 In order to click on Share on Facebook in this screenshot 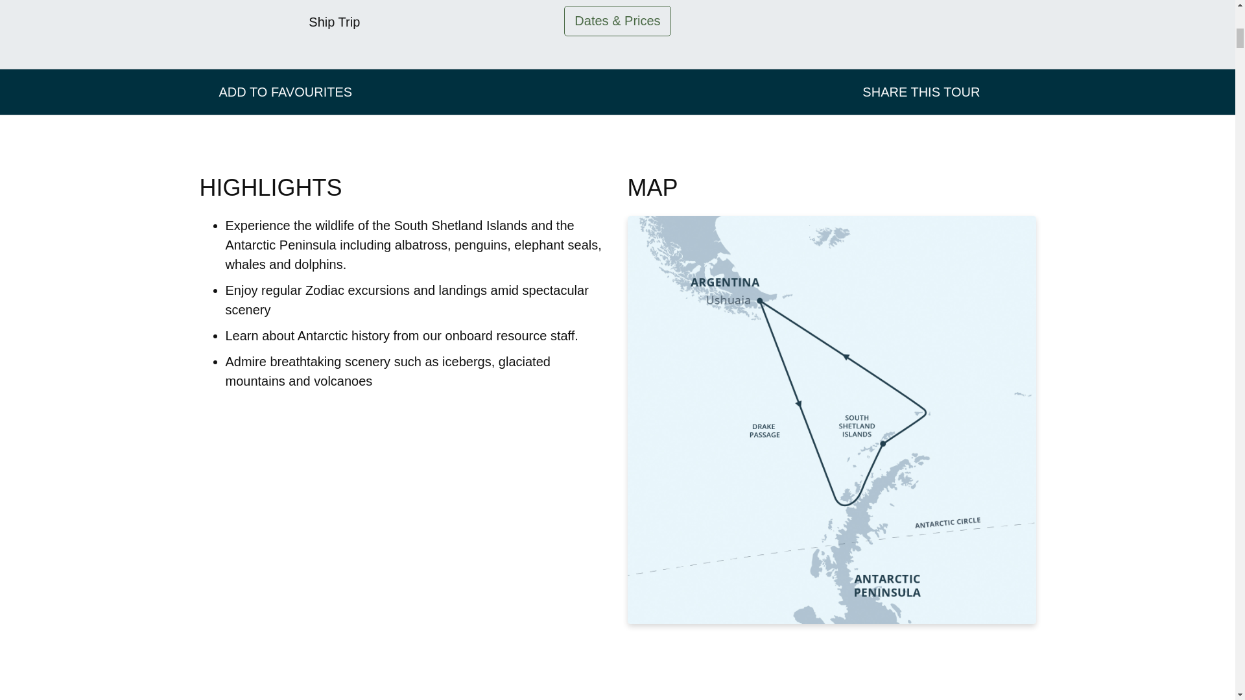, I will do `click(1008, 91)`.